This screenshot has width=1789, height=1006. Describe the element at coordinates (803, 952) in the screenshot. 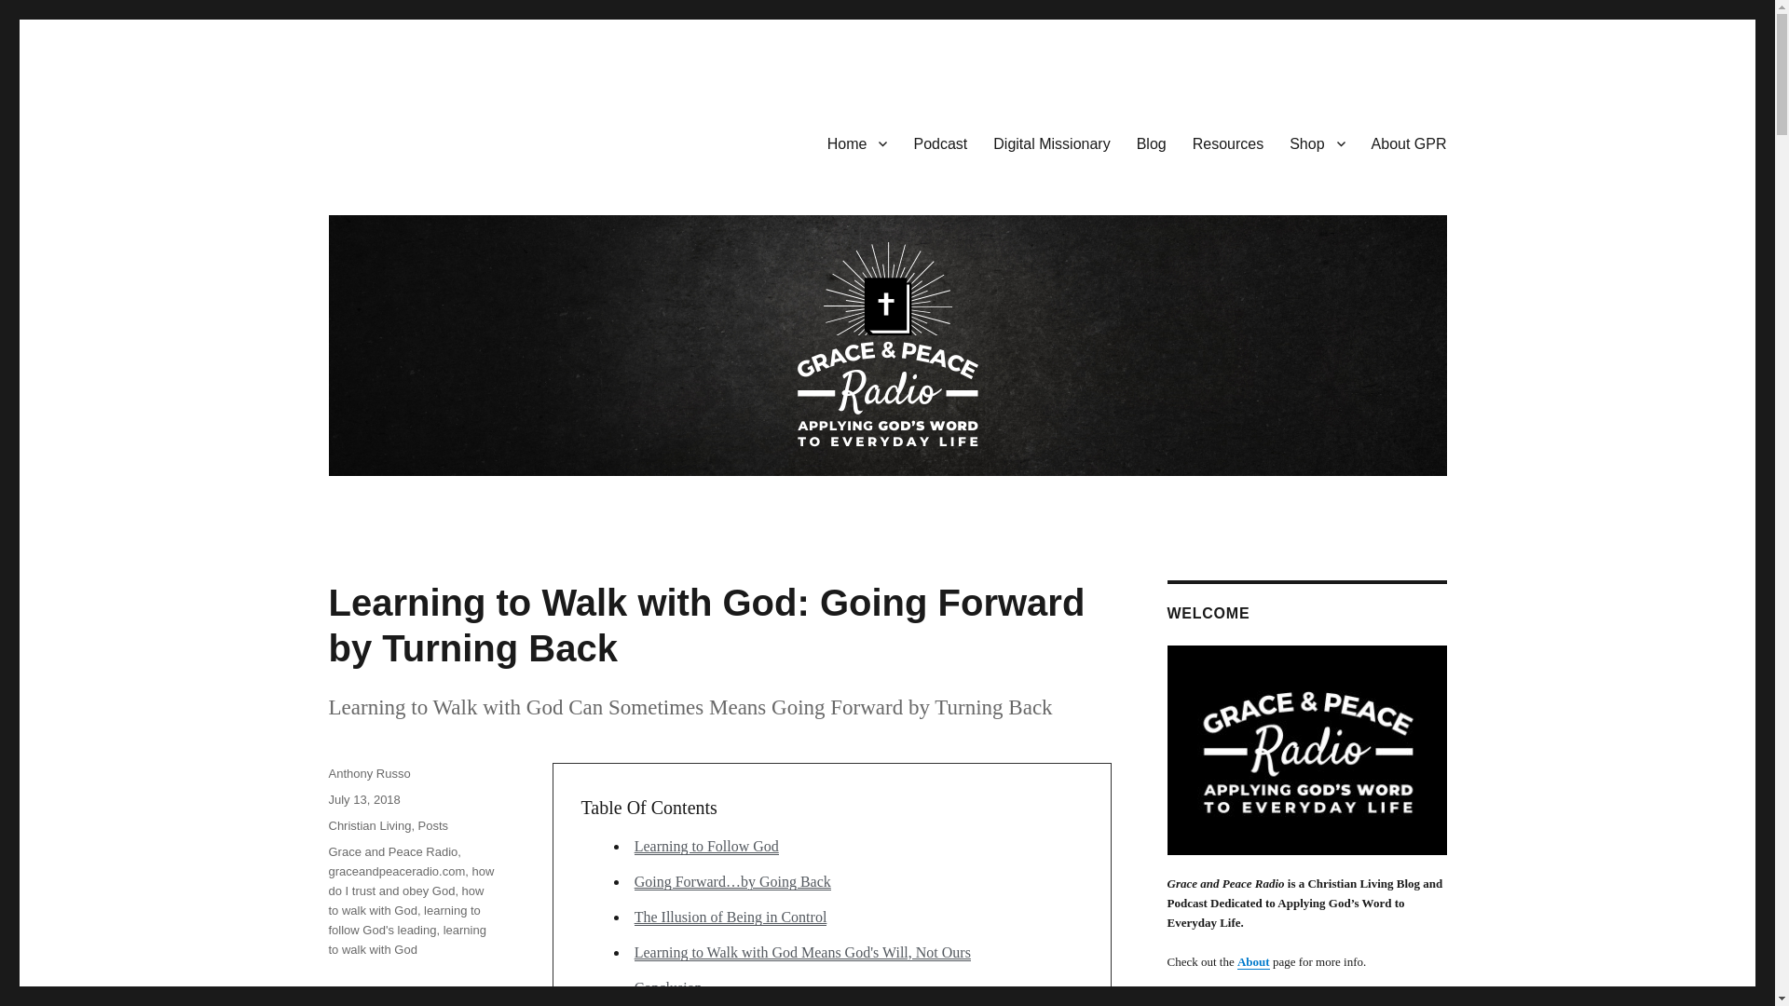

I see `Learning to Walk with God Means God's Will, Not Ours` at that location.